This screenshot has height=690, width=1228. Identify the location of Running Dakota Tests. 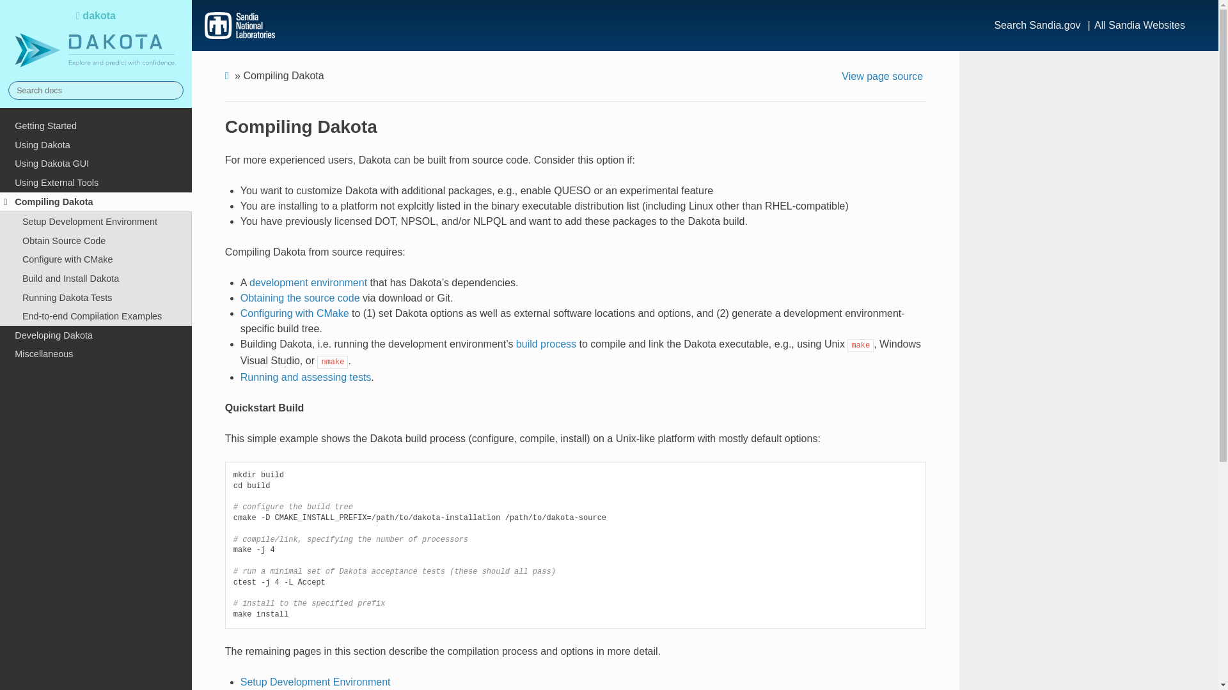
(96, 298).